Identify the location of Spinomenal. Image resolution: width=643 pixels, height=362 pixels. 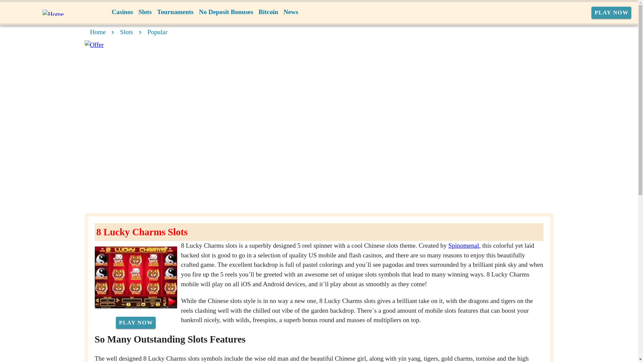
(463, 245).